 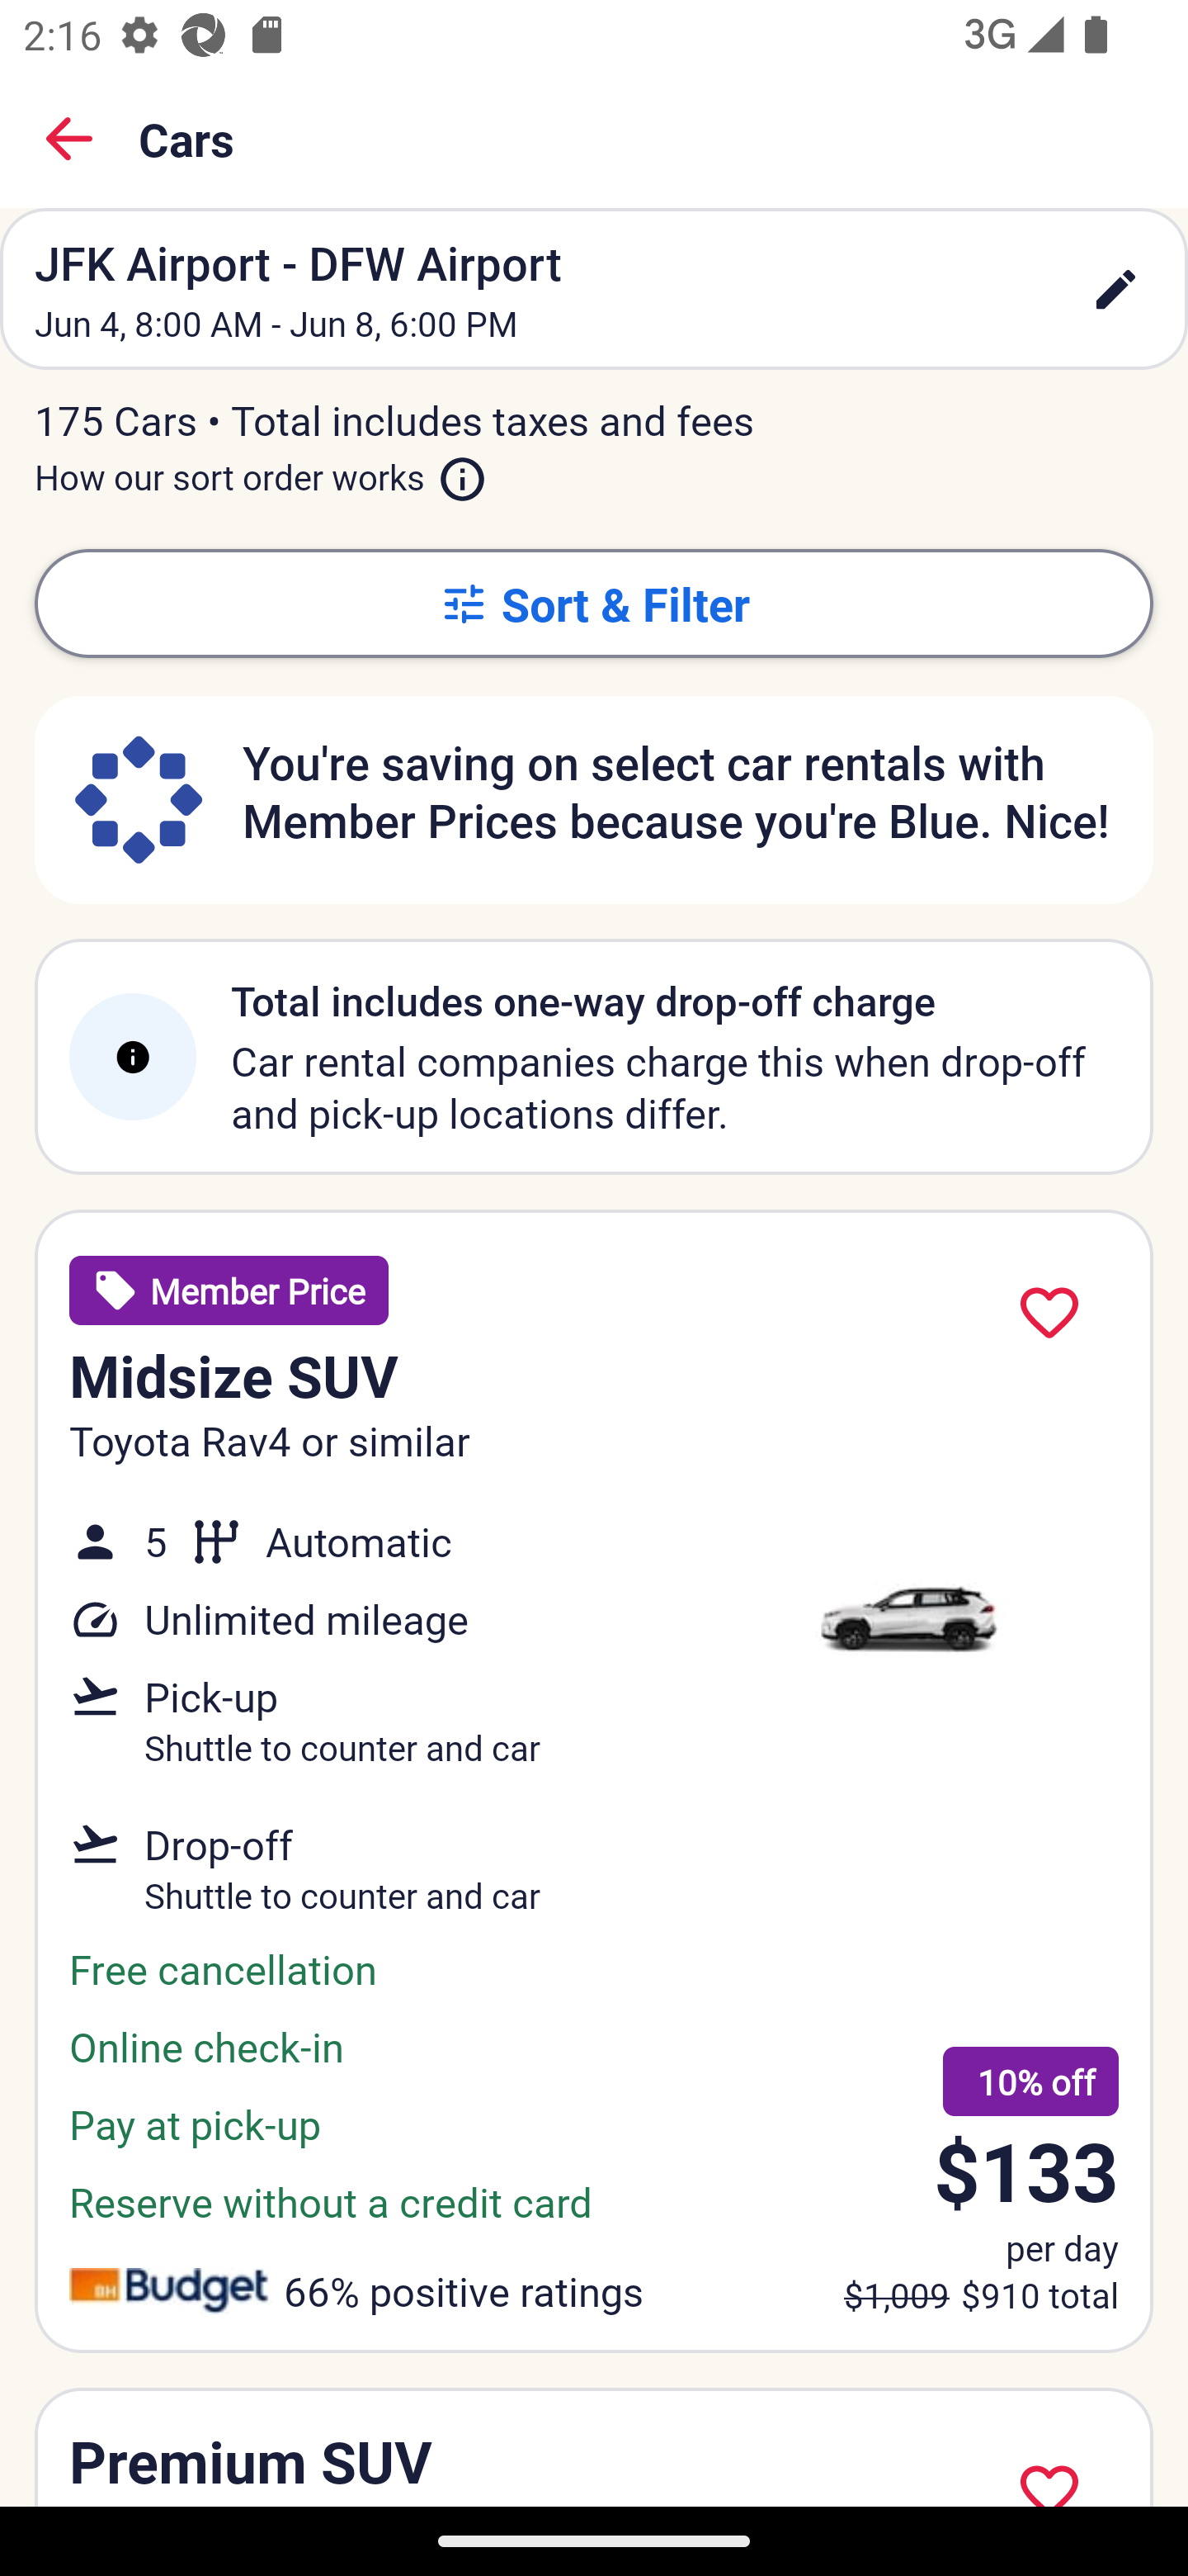 What do you see at coordinates (69, 139) in the screenshot?
I see `Back` at bounding box center [69, 139].